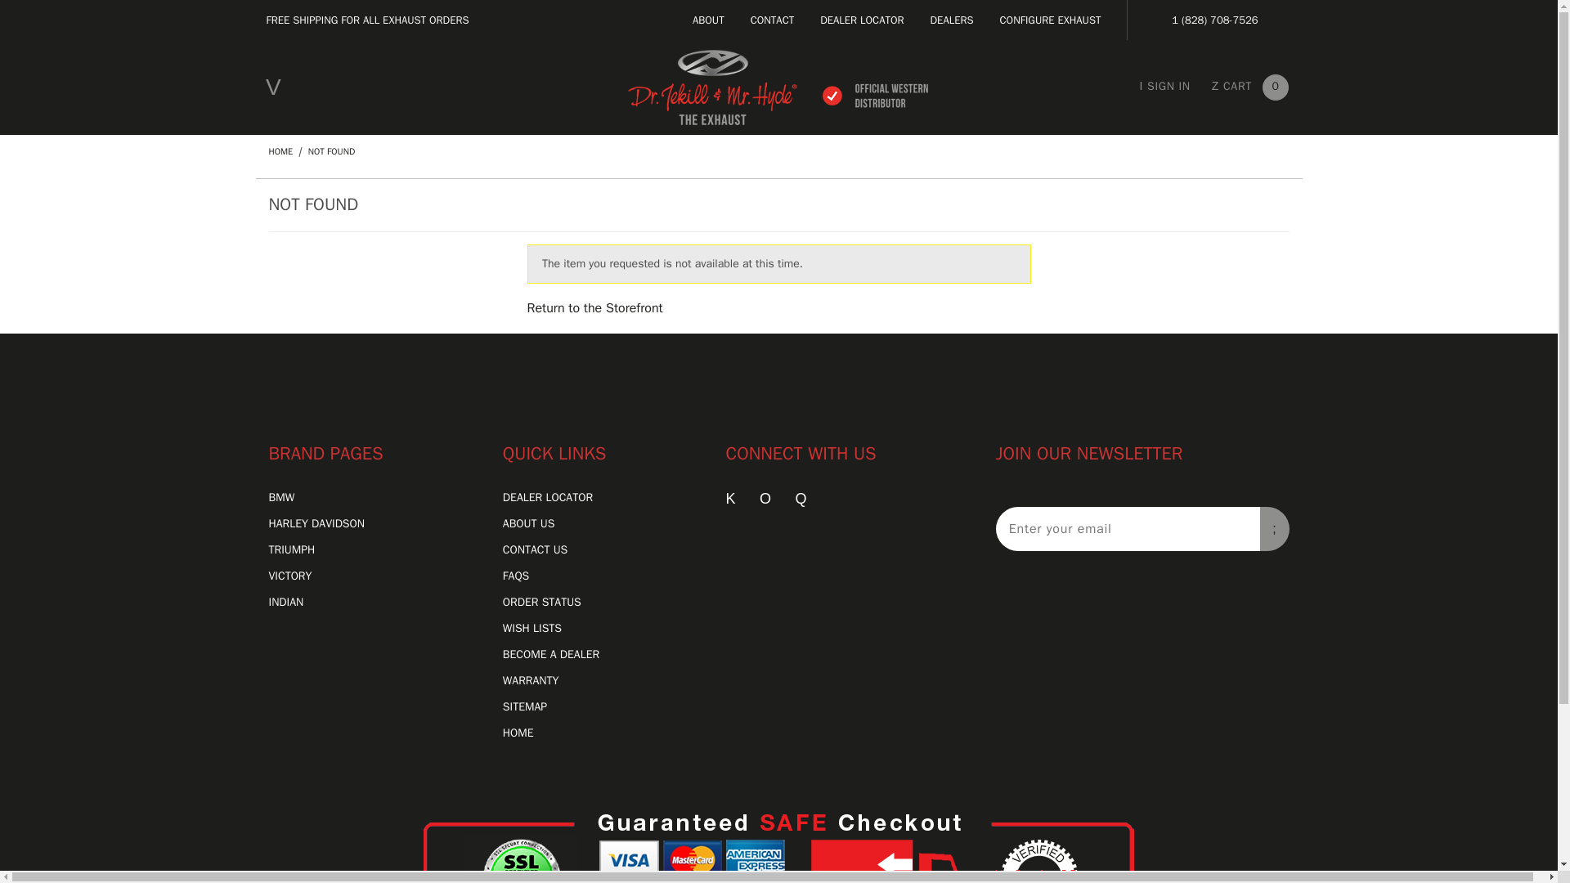  Describe the element at coordinates (1274, 528) in the screenshot. I see `Click to join our newsletter` at that location.